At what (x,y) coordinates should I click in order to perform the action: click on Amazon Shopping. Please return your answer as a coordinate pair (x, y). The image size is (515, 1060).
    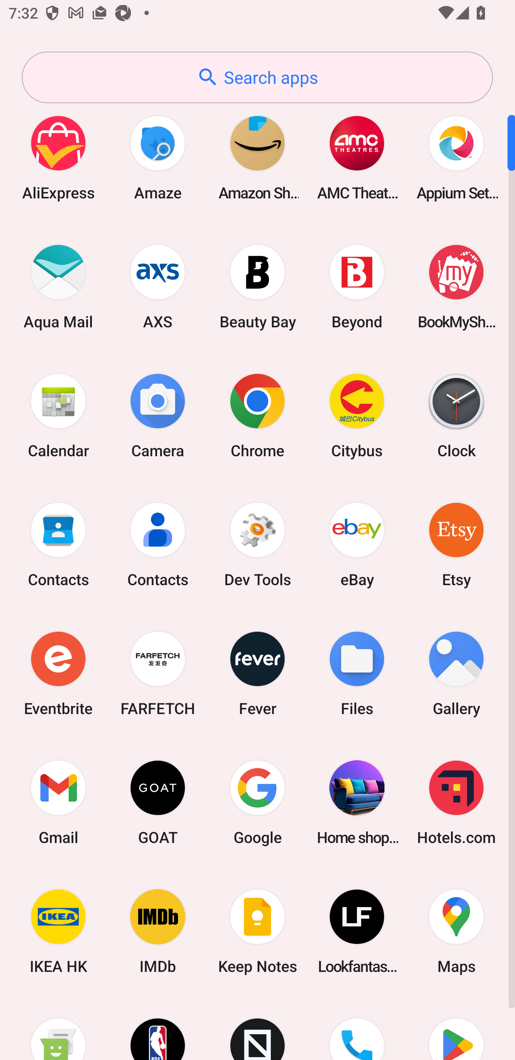
    Looking at the image, I should click on (257, 158).